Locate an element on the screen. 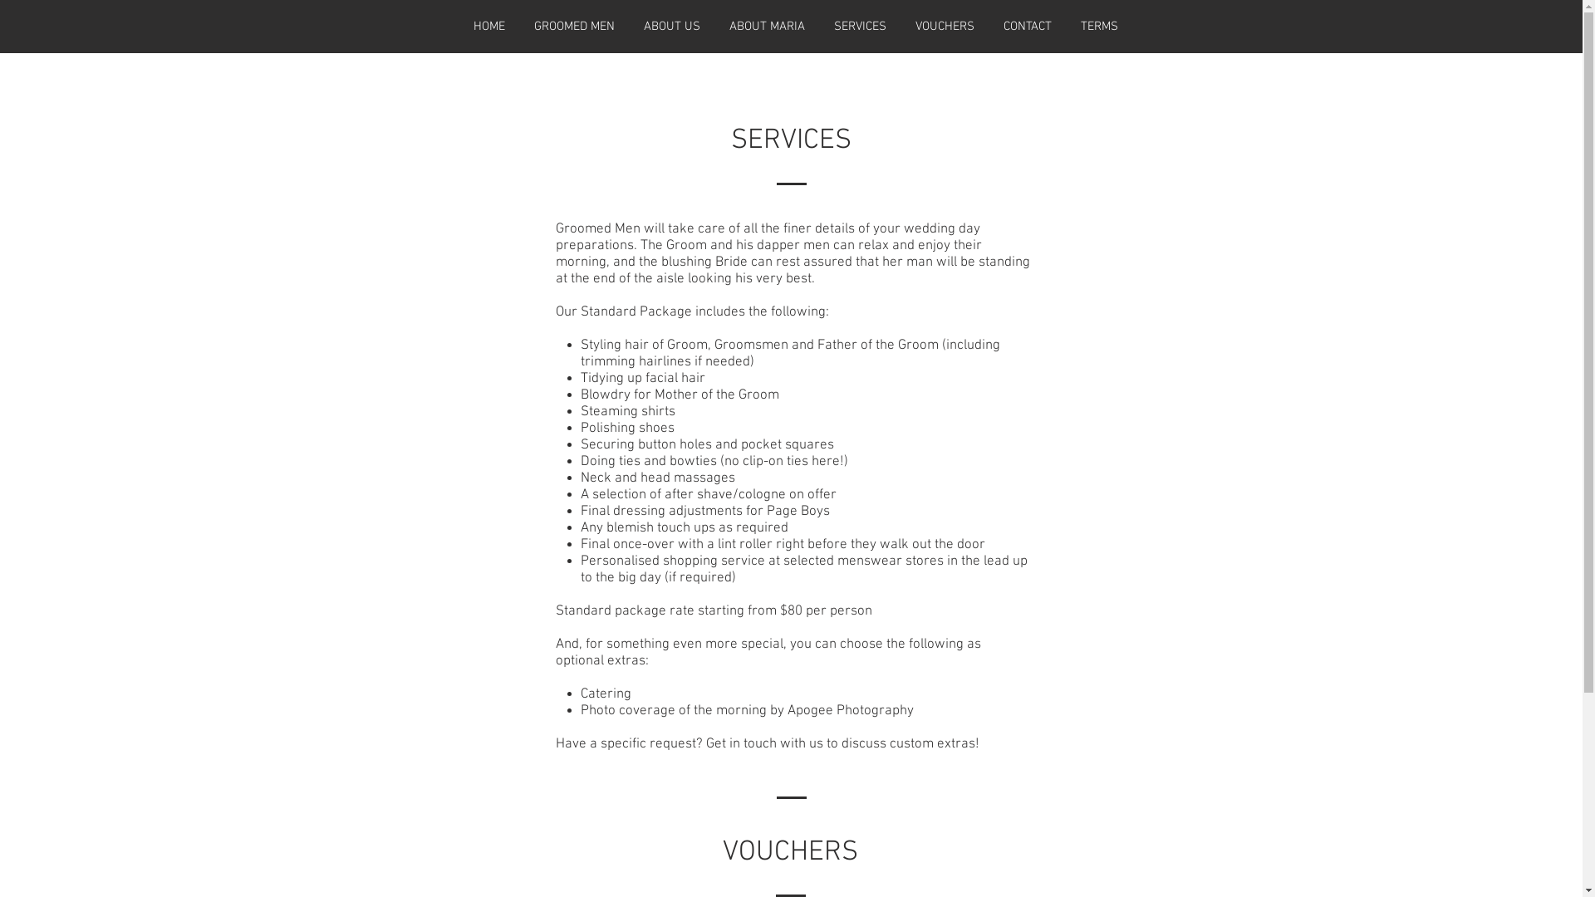  ABOUT MARIA is located at coordinates (767, 27).